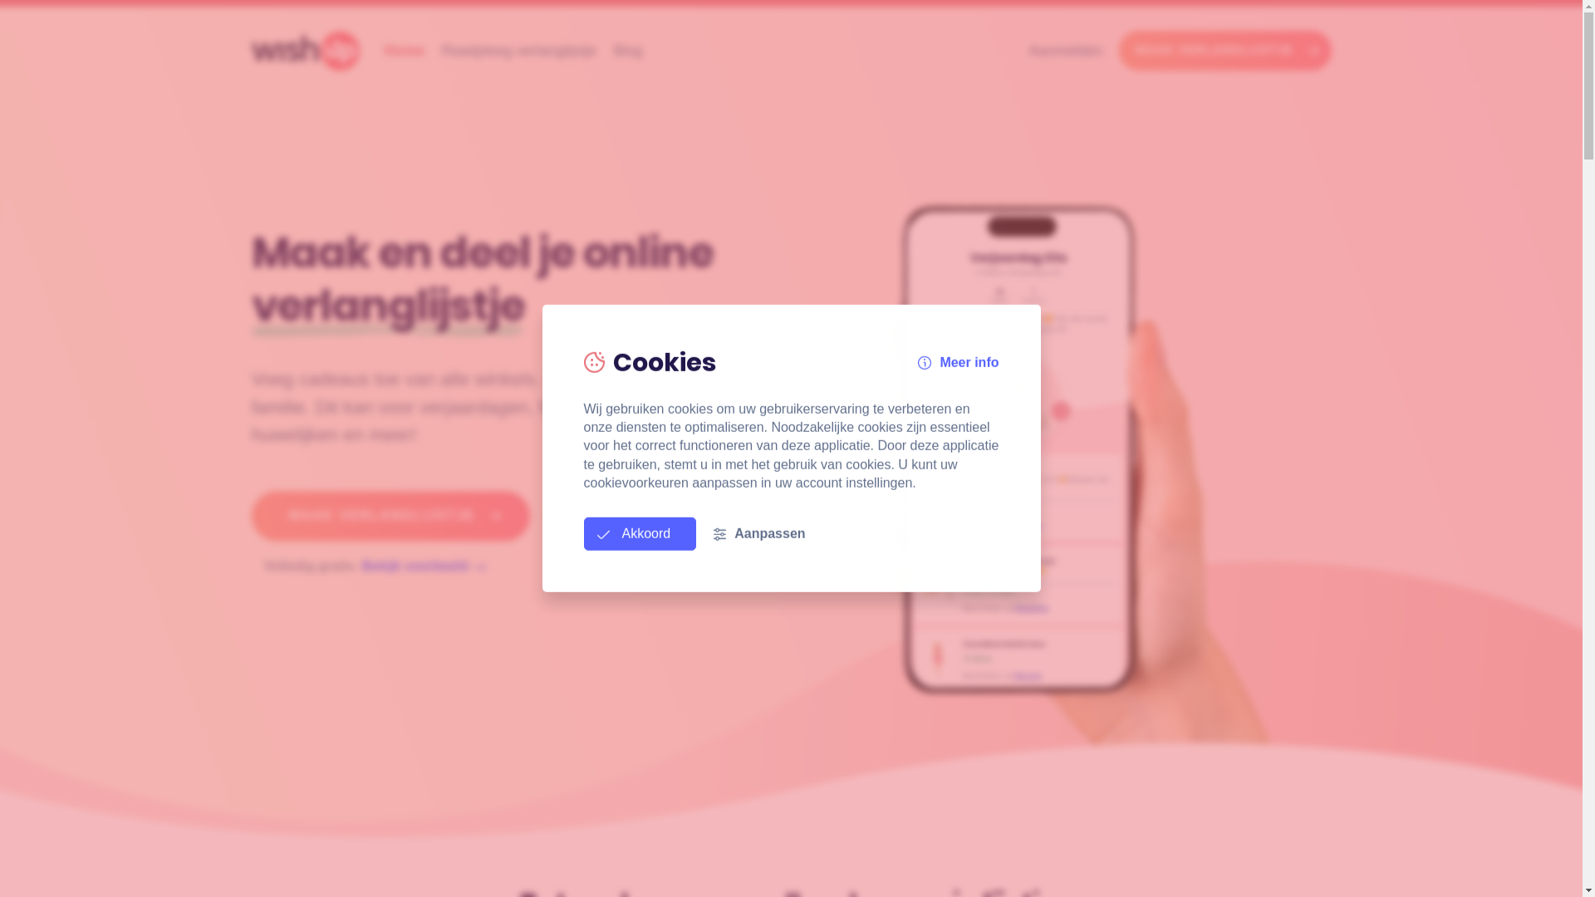  Describe the element at coordinates (390, 516) in the screenshot. I see `MAAK VERLANGLIJSTJE` at that location.